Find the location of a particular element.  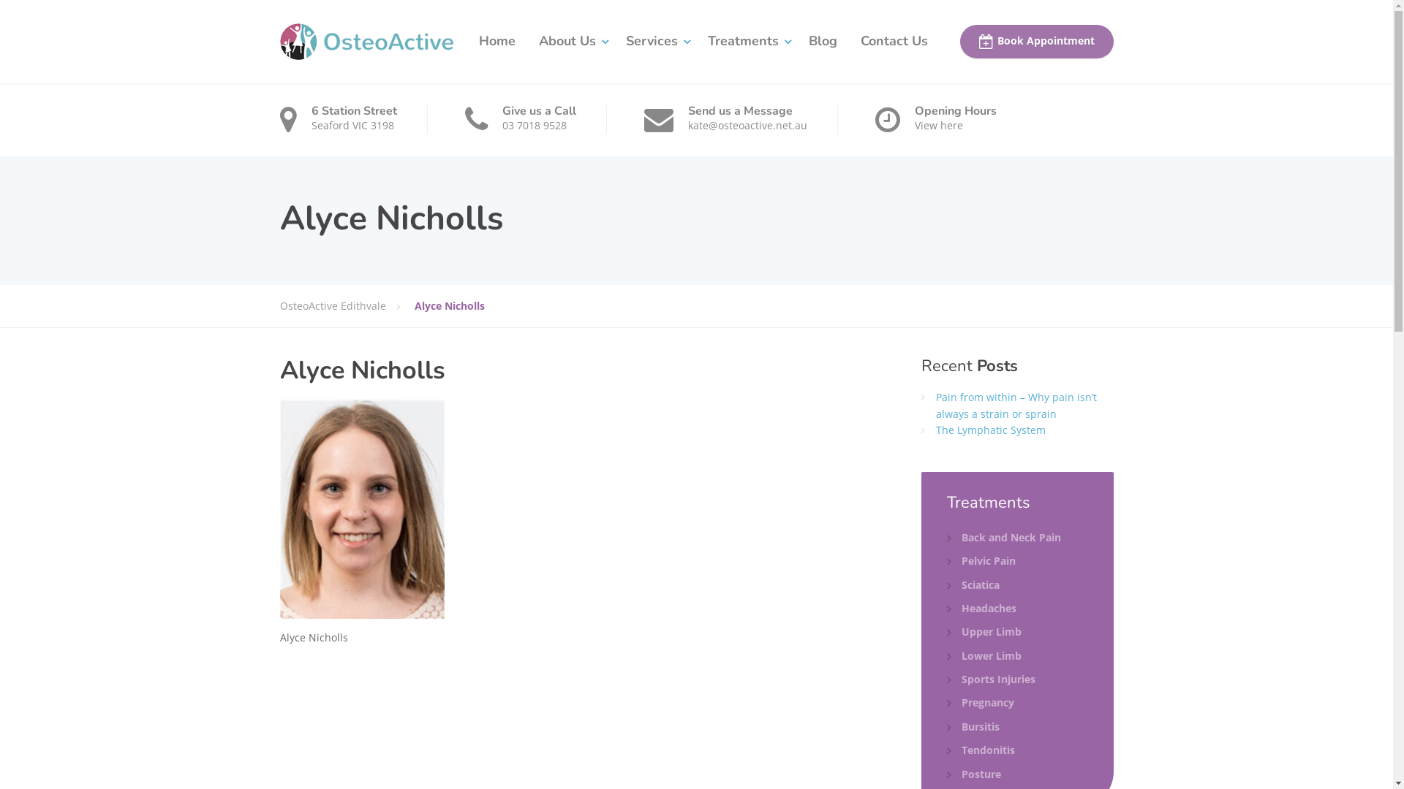

Tendonitis is located at coordinates (981, 750).